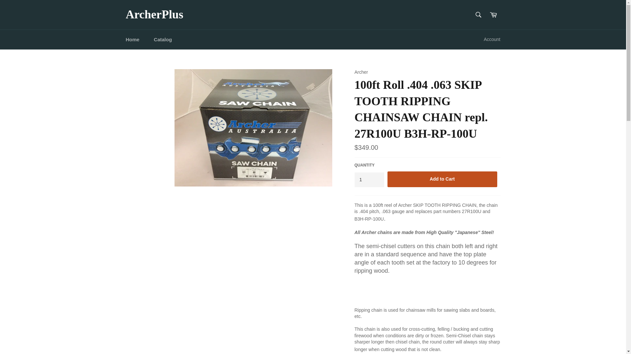 The height and width of the screenshot is (354, 631). Describe the element at coordinates (493, 14) in the screenshot. I see `Cart` at that location.